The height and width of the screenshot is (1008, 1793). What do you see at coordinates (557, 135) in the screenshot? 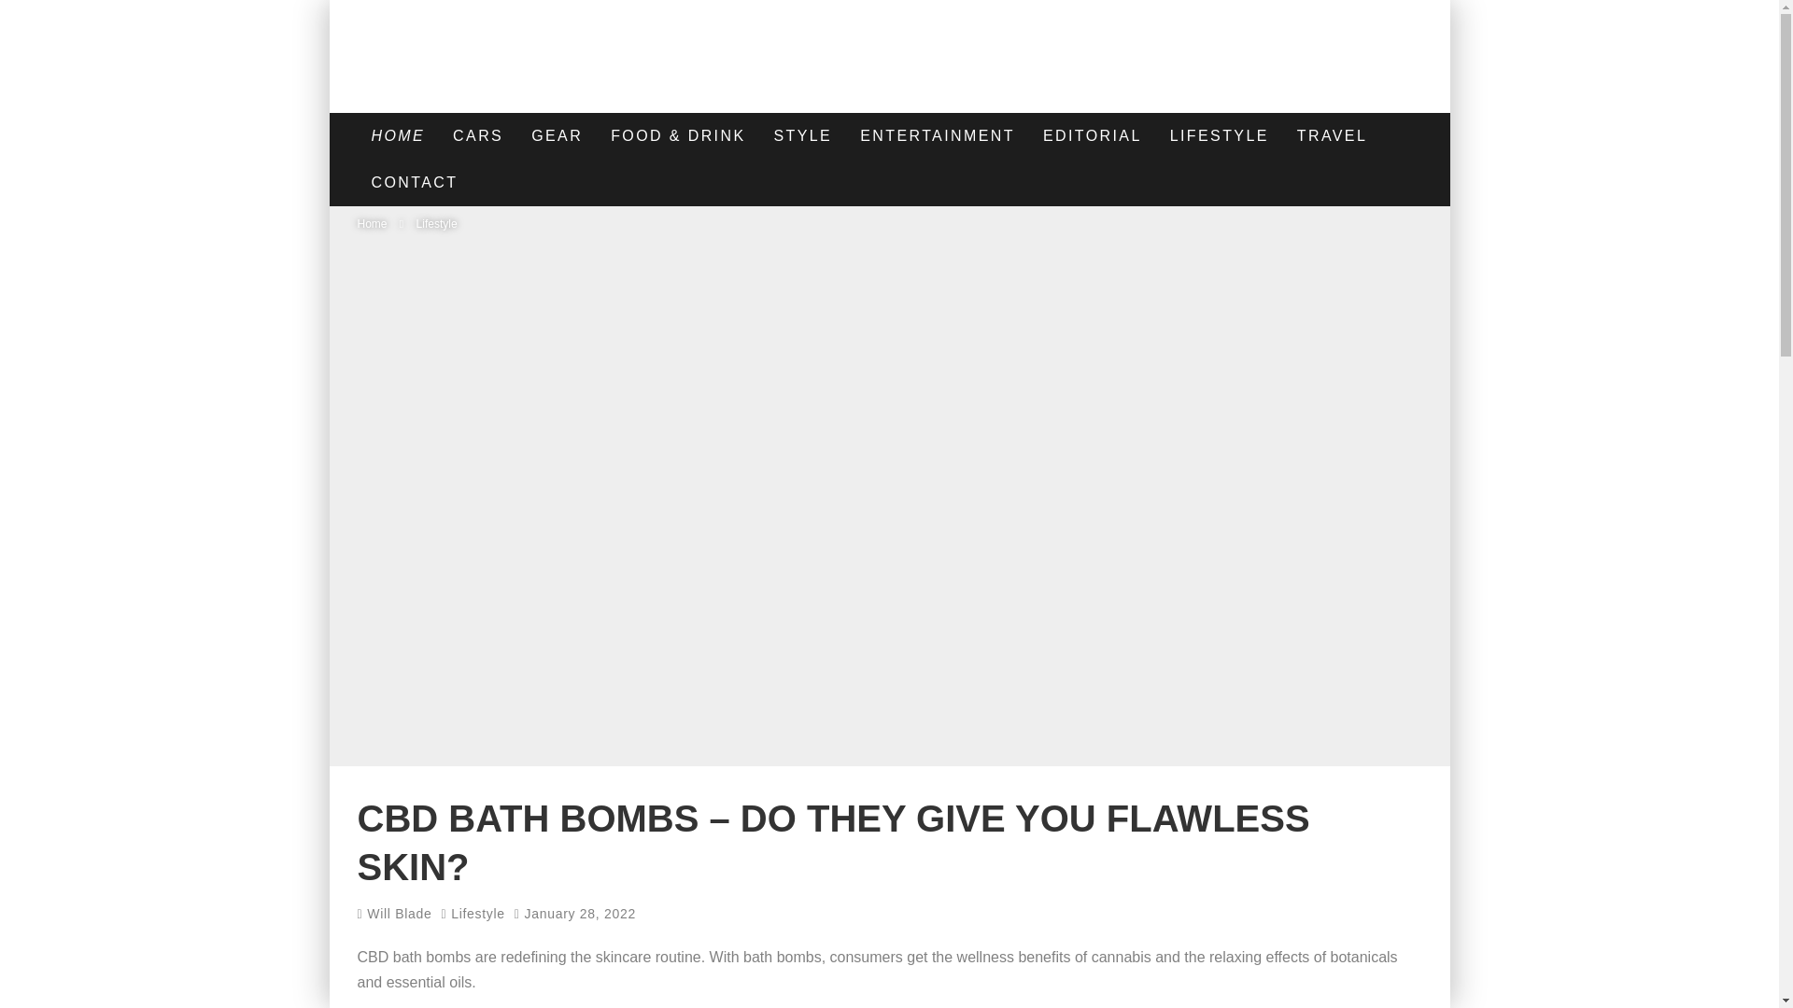
I see `GEAR` at bounding box center [557, 135].